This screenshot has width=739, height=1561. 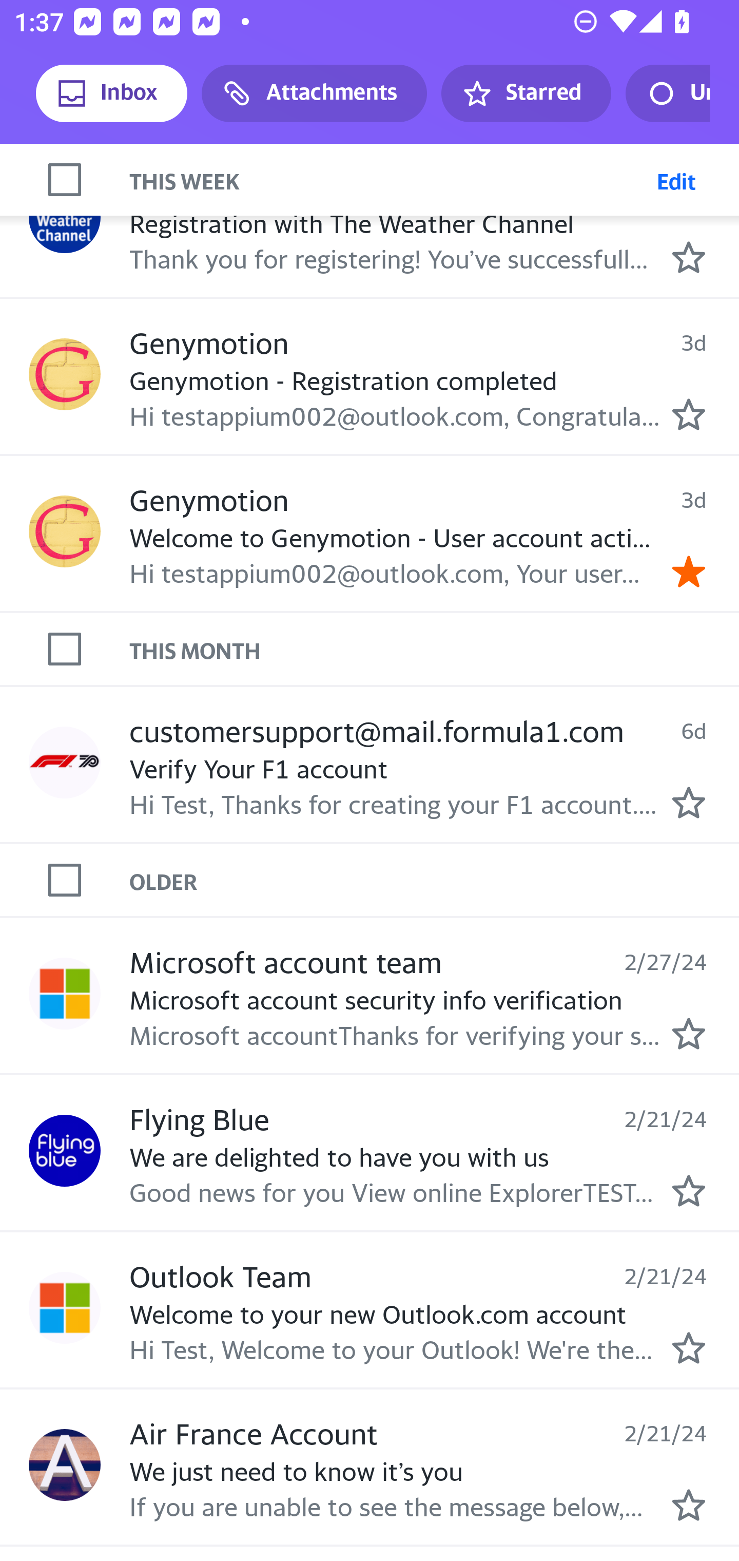 What do you see at coordinates (689, 1034) in the screenshot?
I see `Mark as starred.` at bounding box center [689, 1034].